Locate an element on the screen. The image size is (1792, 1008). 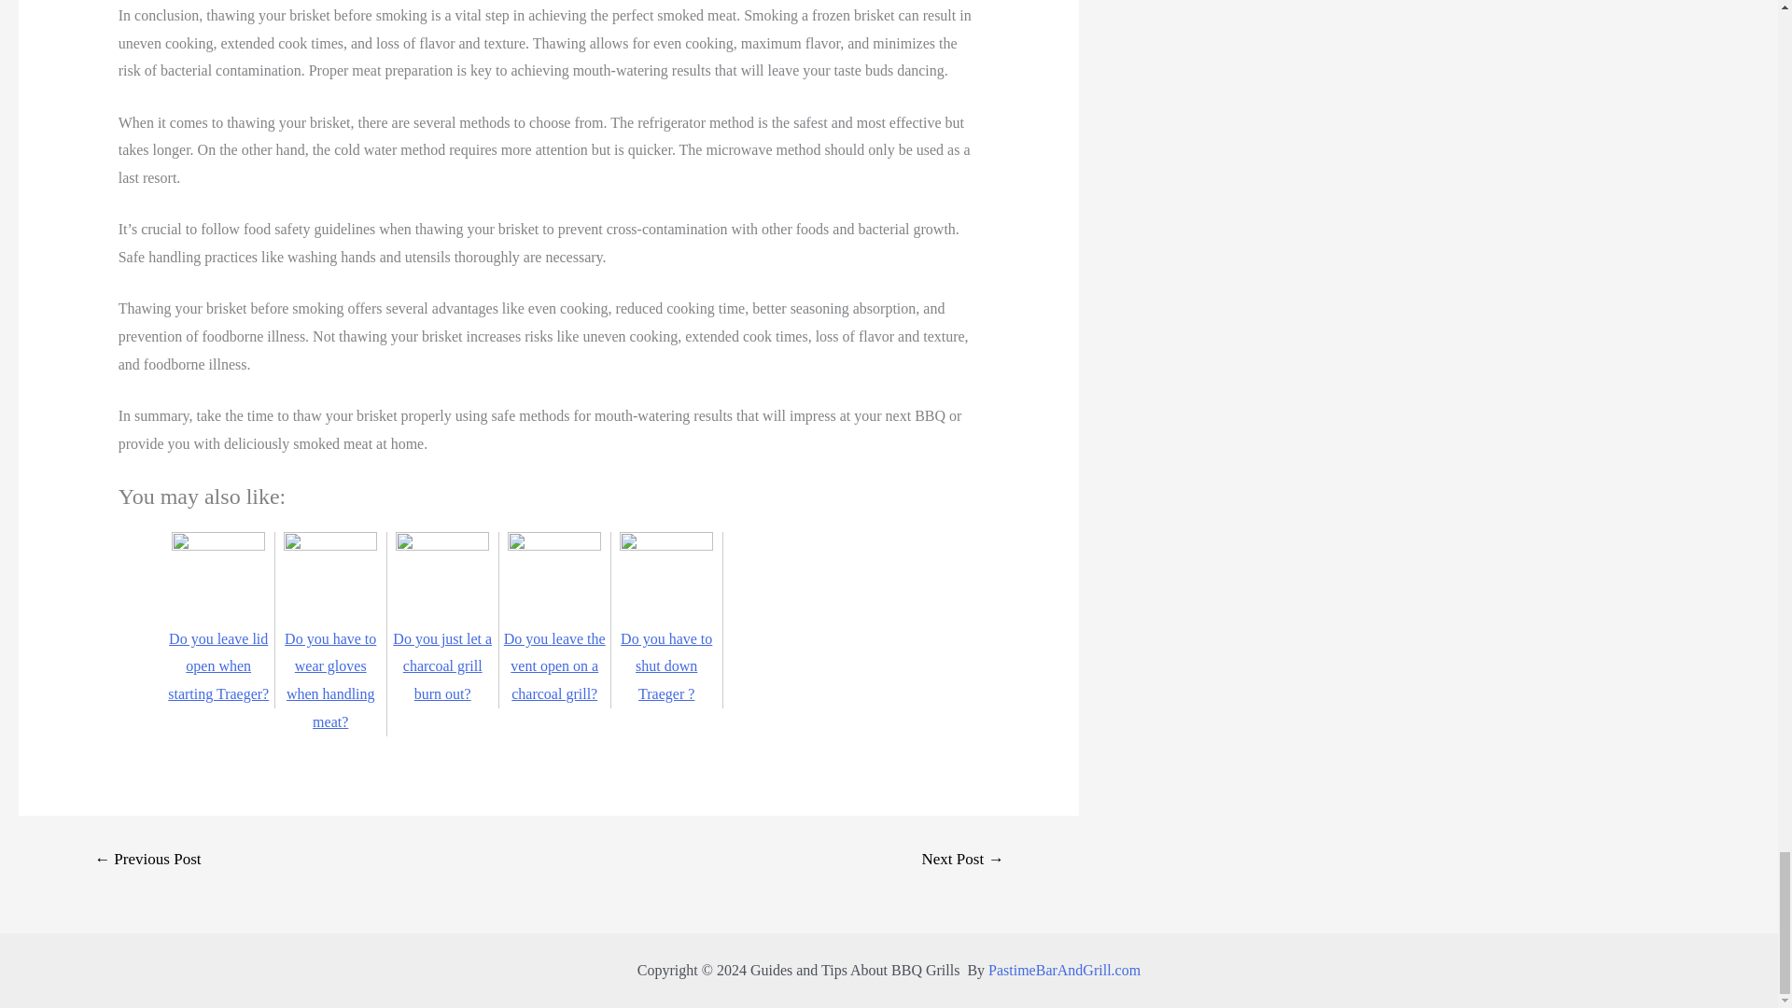
Do you have to wear gloves when handling meat? is located at coordinates (329, 648).